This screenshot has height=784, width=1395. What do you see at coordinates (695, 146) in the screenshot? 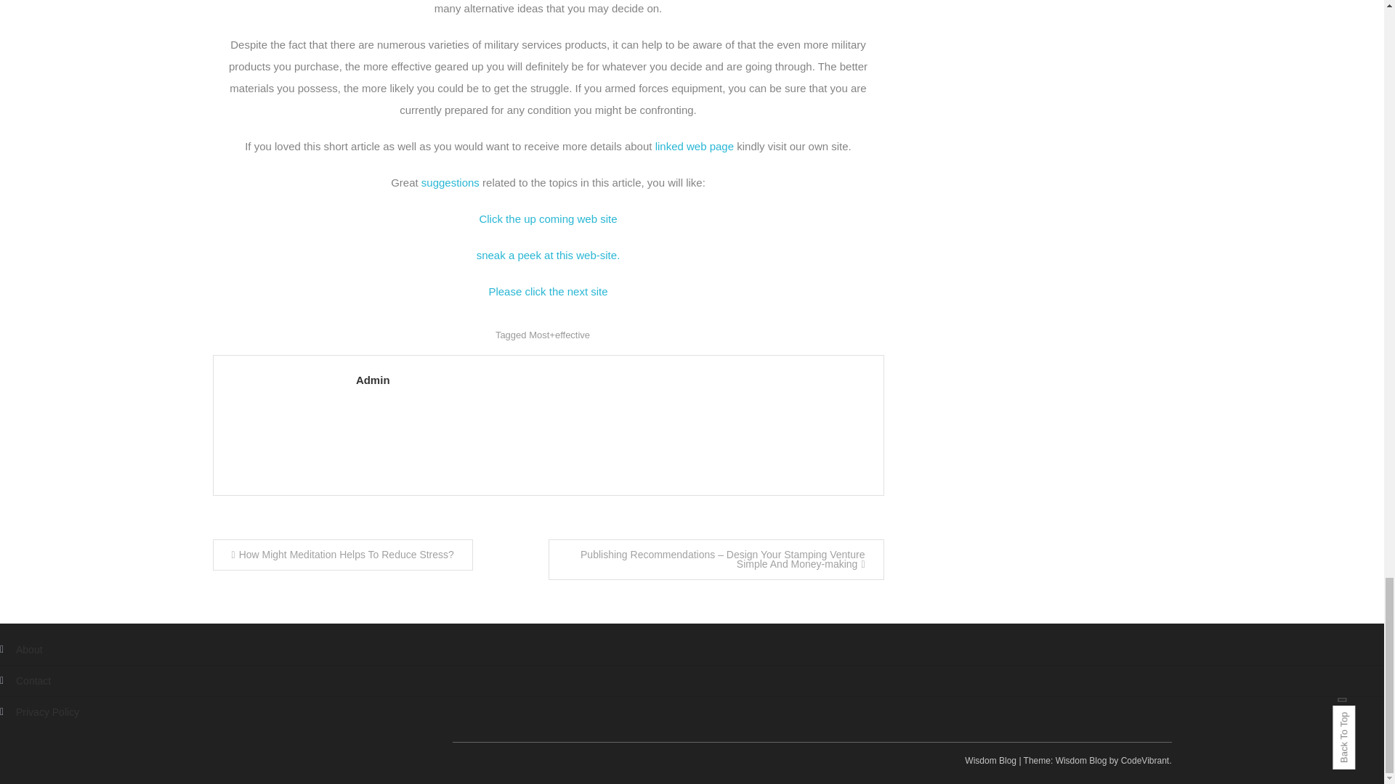
I see `linked web page` at bounding box center [695, 146].